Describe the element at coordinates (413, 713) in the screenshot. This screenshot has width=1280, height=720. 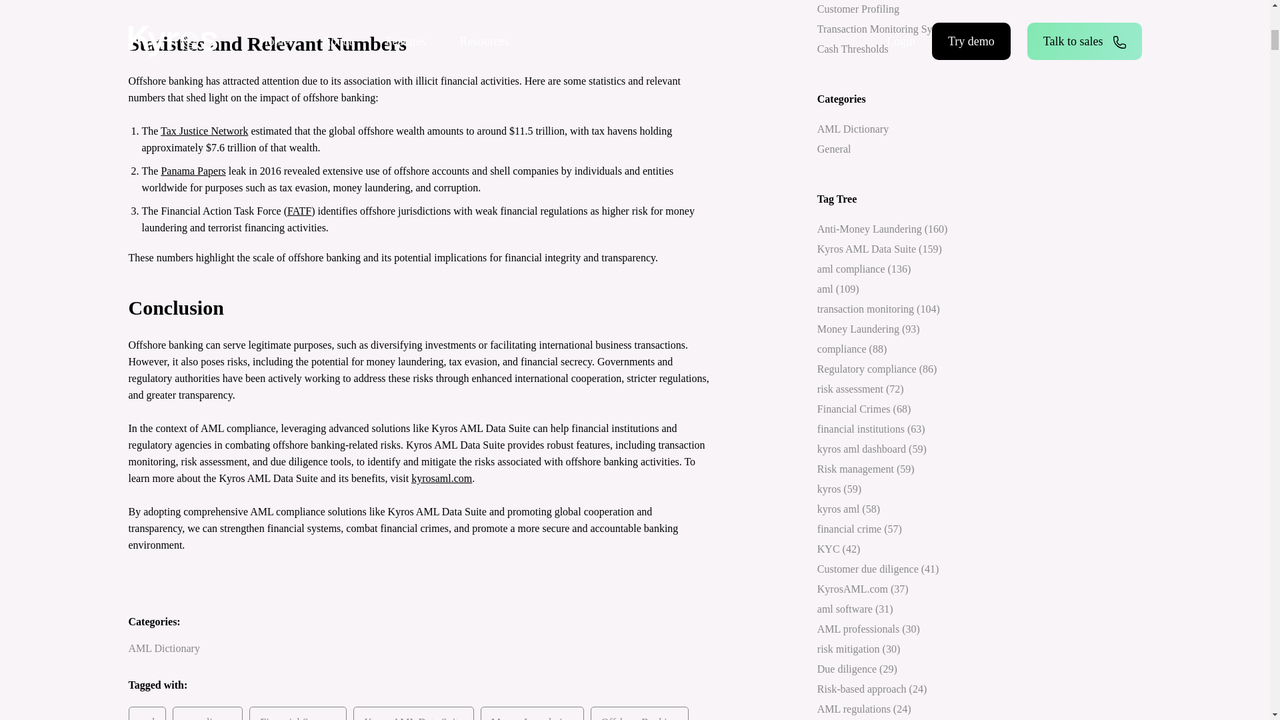
I see `Kyros AML Data Suite` at that location.